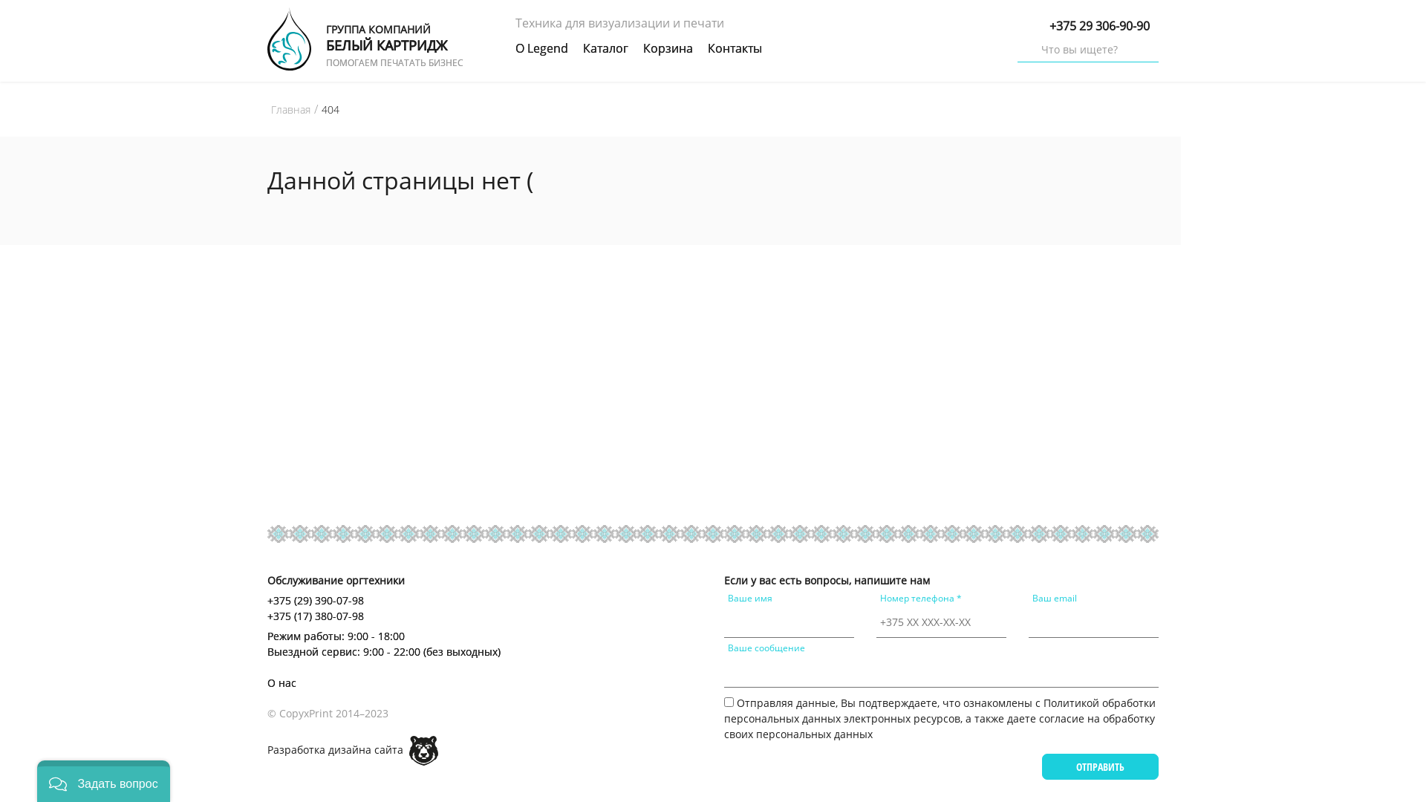  What do you see at coordinates (408, 600) in the screenshot?
I see `+375 (29) 390-07-98` at bounding box center [408, 600].